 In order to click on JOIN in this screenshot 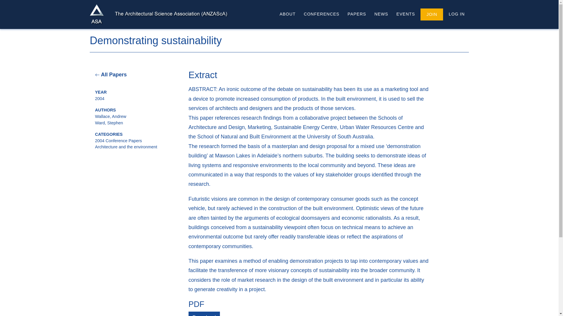, I will do `click(432, 15)`.